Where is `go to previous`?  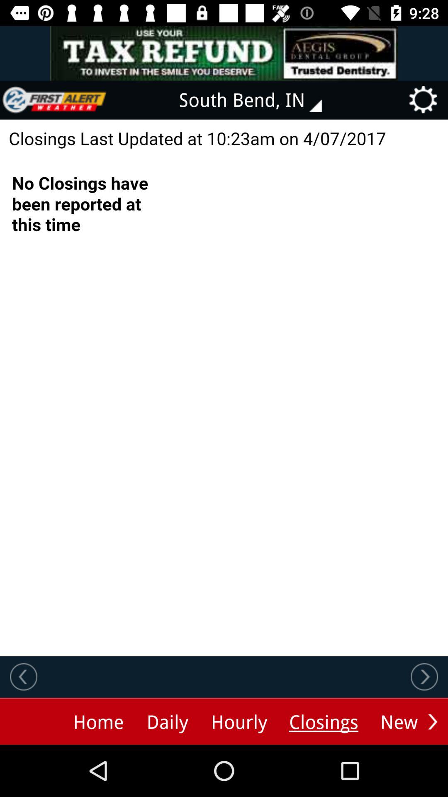
go to previous is located at coordinates (24, 677).